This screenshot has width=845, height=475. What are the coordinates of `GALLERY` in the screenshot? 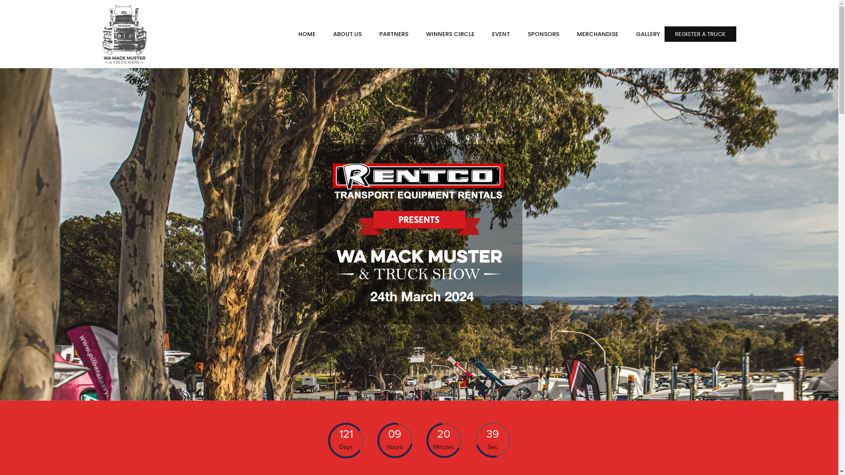 It's located at (643, 34).